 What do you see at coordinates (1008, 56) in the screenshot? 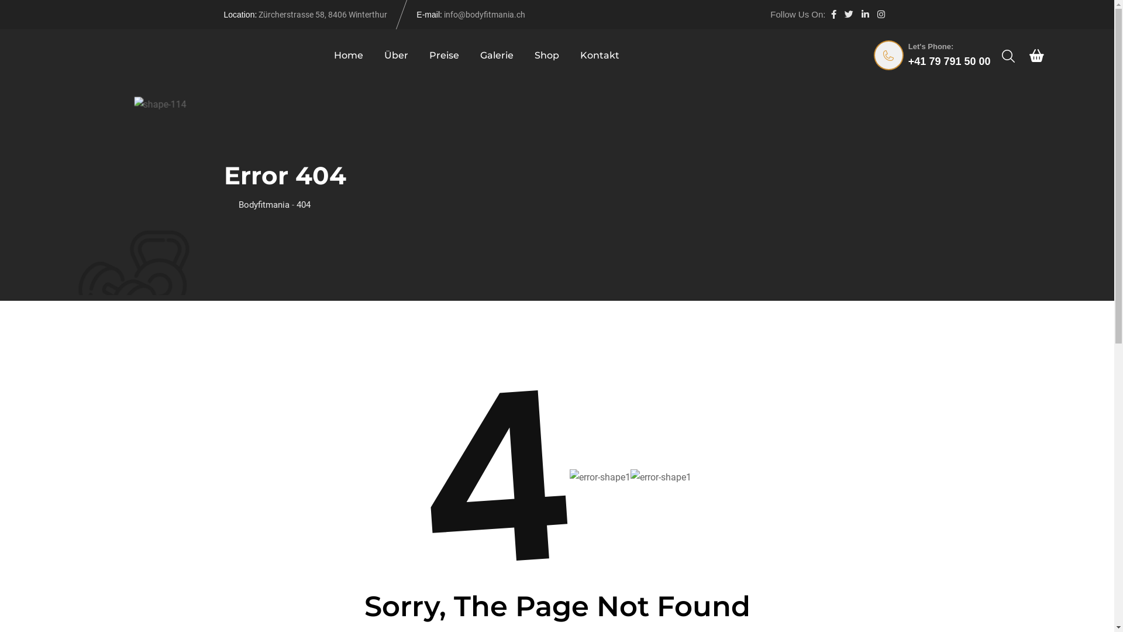
I see `Search` at bounding box center [1008, 56].